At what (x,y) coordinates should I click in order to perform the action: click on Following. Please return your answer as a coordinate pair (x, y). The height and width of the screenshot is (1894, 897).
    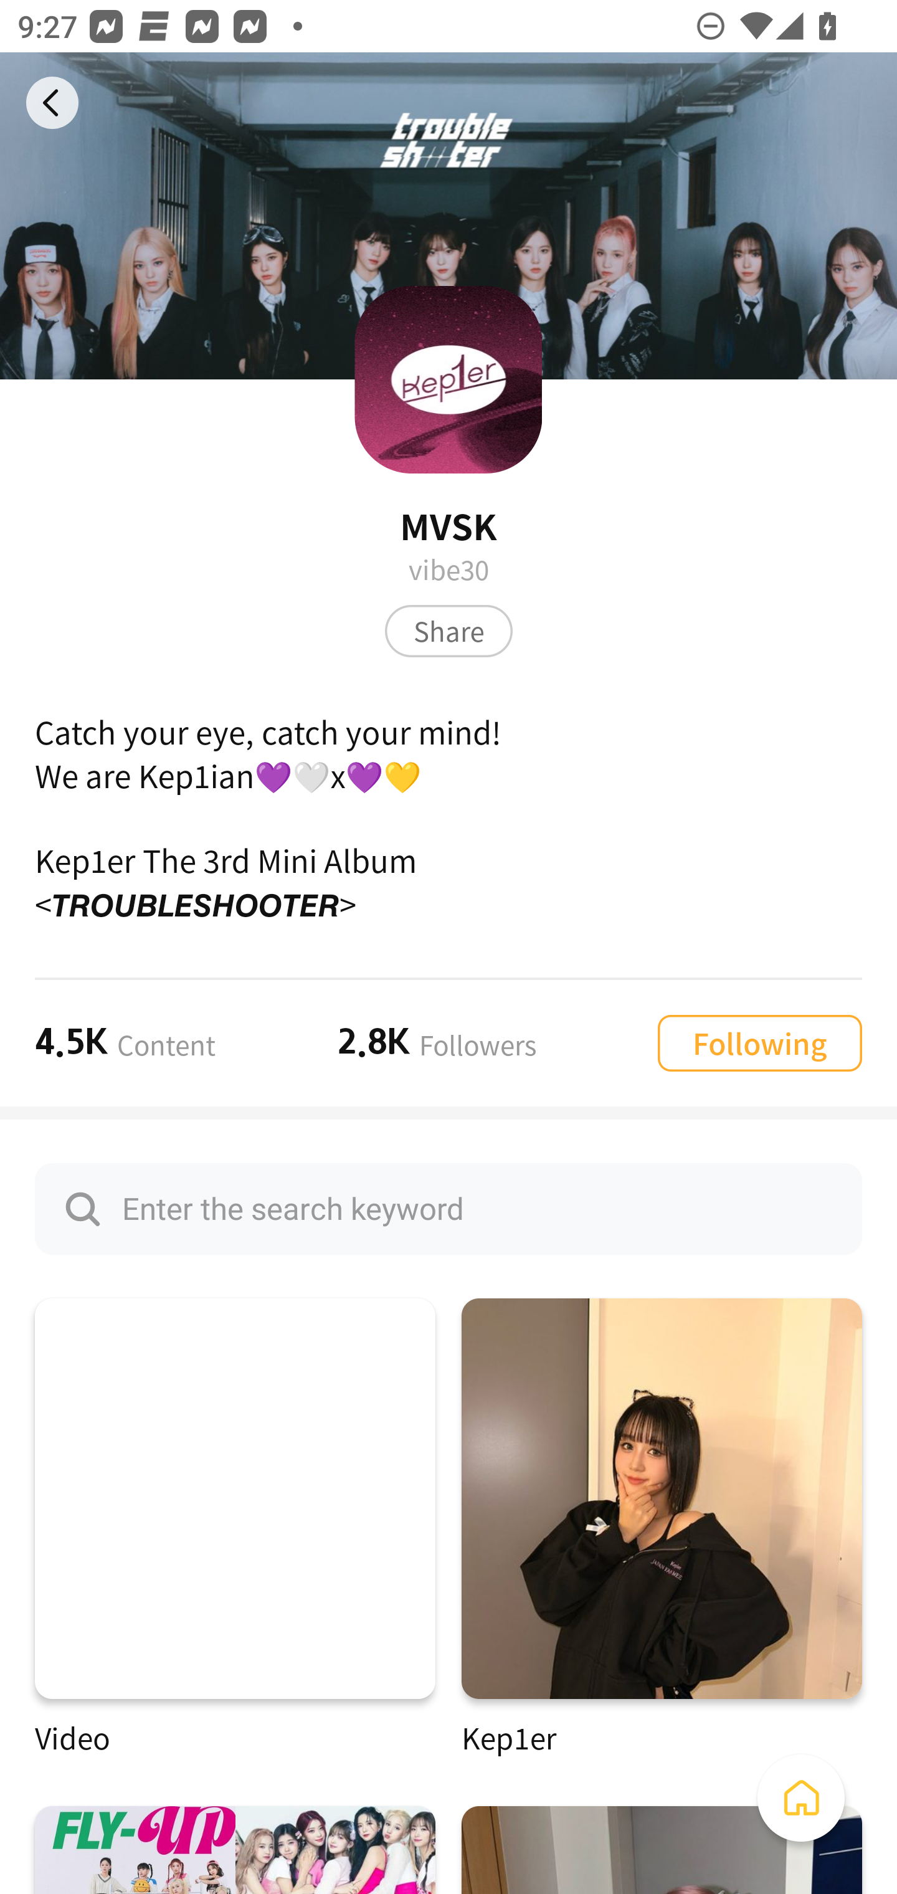
    Looking at the image, I should click on (759, 1043).